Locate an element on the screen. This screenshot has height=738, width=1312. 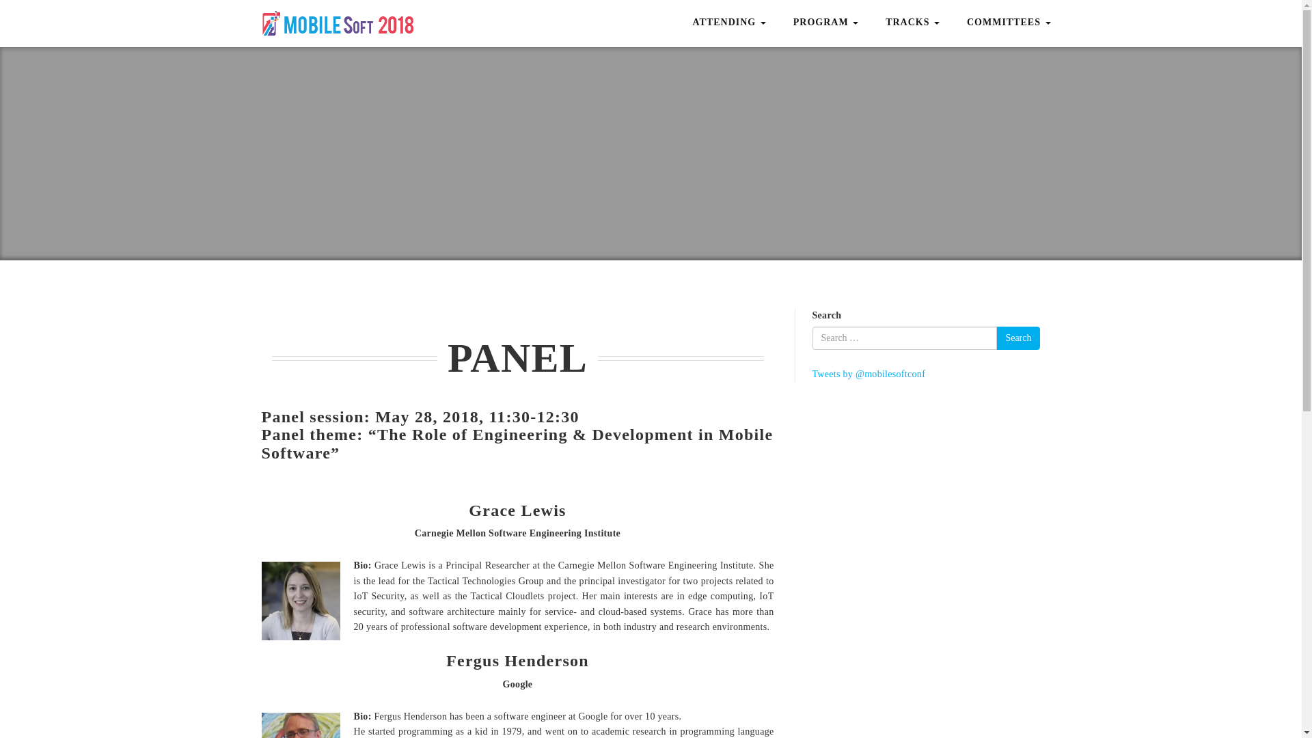
Program is located at coordinates (825, 22).